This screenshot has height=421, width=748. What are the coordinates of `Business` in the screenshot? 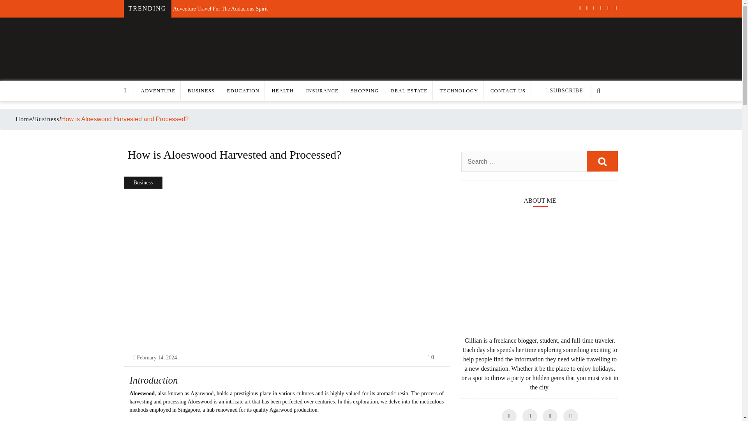 It's located at (47, 119).